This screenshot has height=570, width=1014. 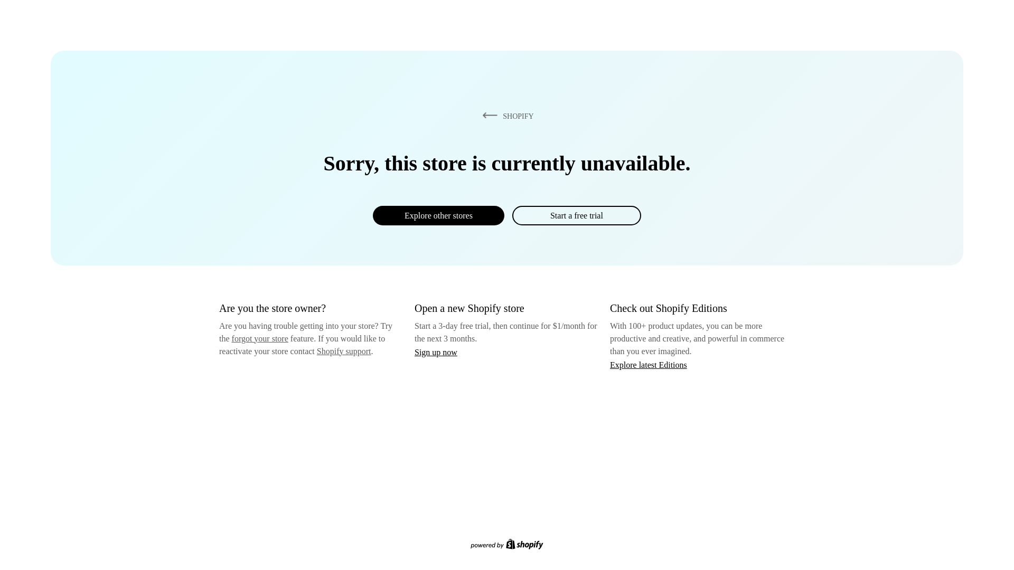 What do you see at coordinates (438, 215) in the screenshot?
I see `Explore other stores` at bounding box center [438, 215].